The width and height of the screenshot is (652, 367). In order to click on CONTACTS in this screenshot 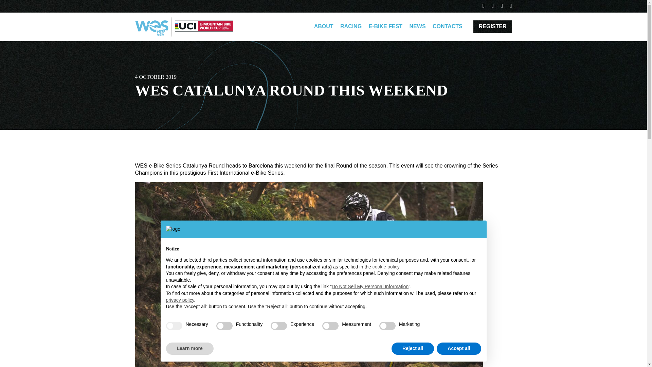, I will do `click(448, 27)`.